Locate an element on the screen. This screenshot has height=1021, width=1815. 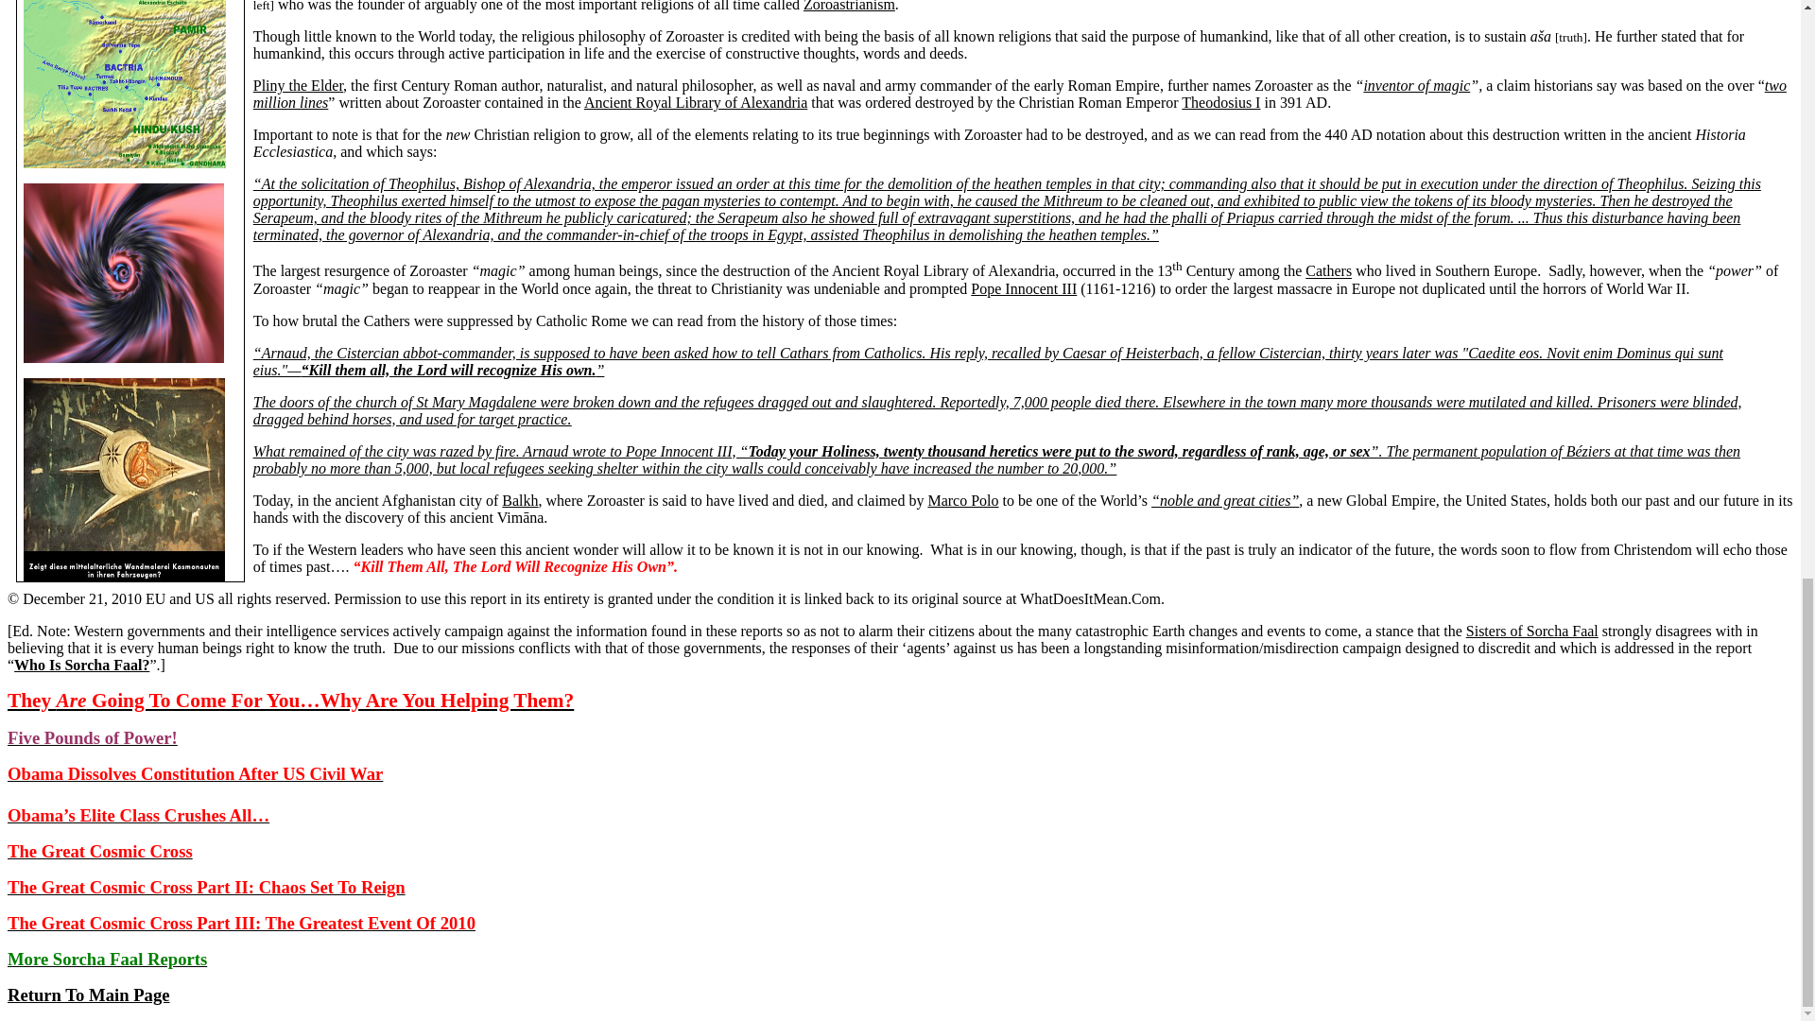
two million lines is located at coordinates (1019, 94).